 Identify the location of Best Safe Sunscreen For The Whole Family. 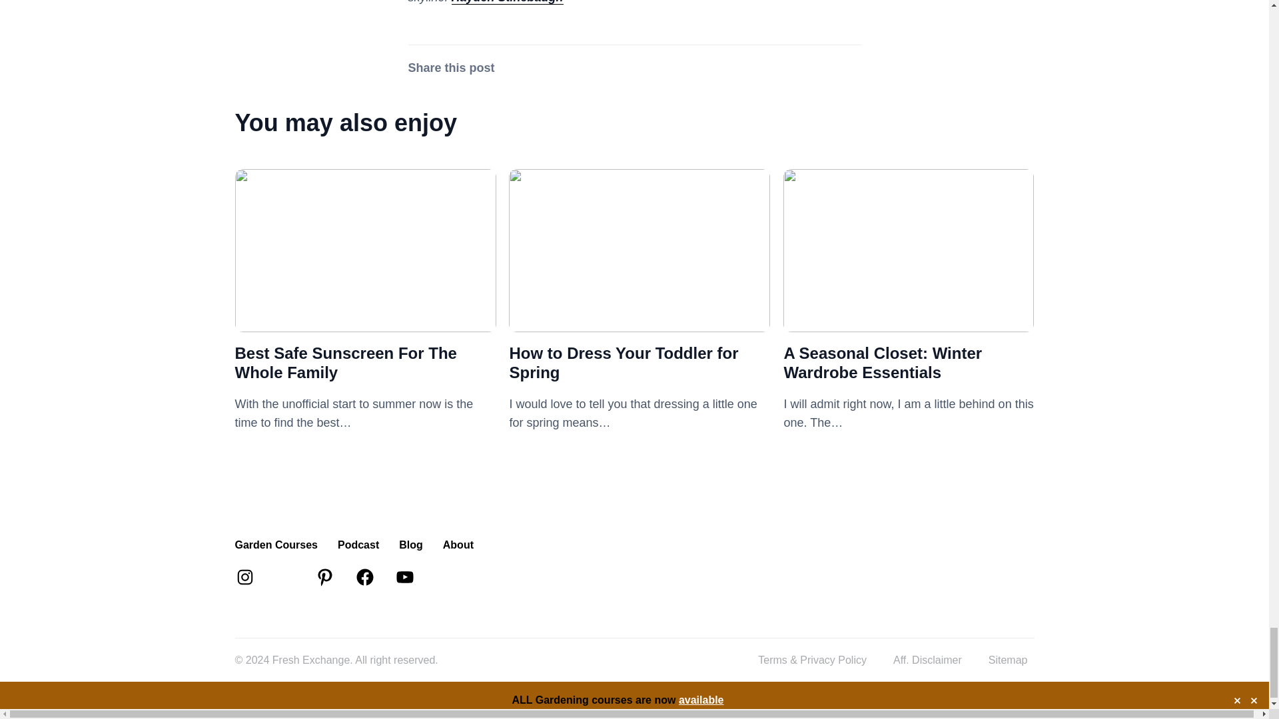
(345, 363).